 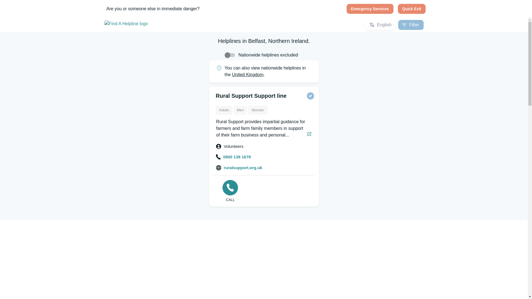 I want to click on Filter, so click(x=411, y=25).